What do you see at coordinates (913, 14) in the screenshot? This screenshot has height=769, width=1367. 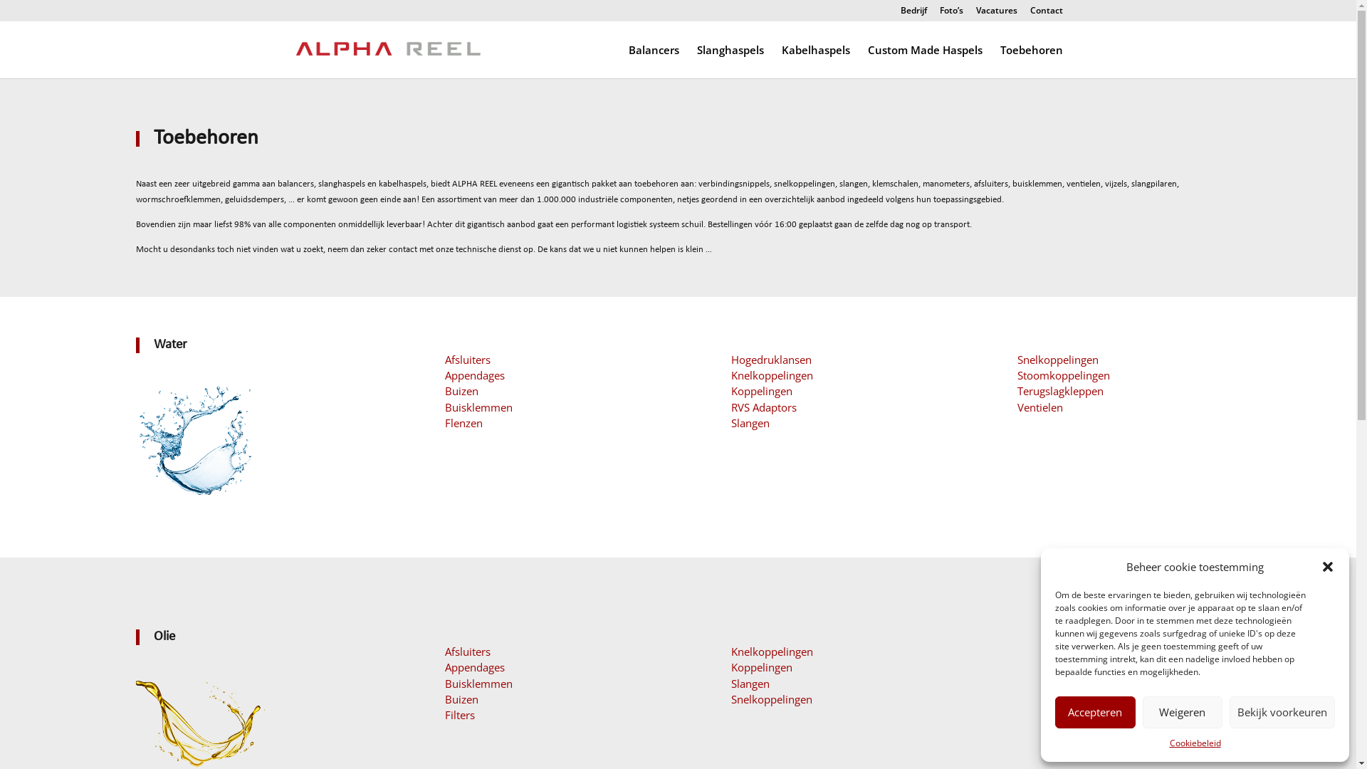 I see `Bedrijf` at bounding box center [913, 14].